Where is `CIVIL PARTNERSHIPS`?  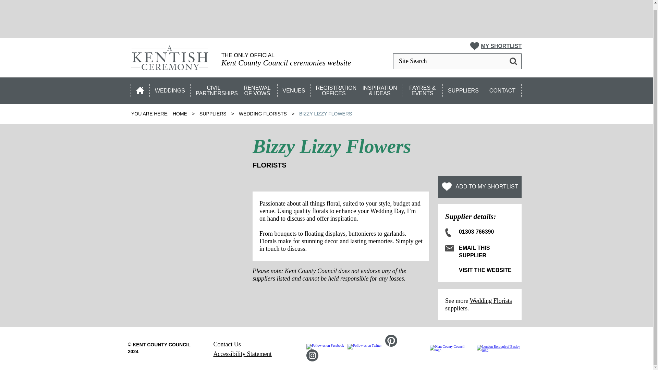 CIVIL PARTNERSHIPS is located at coordinates (214, 89).